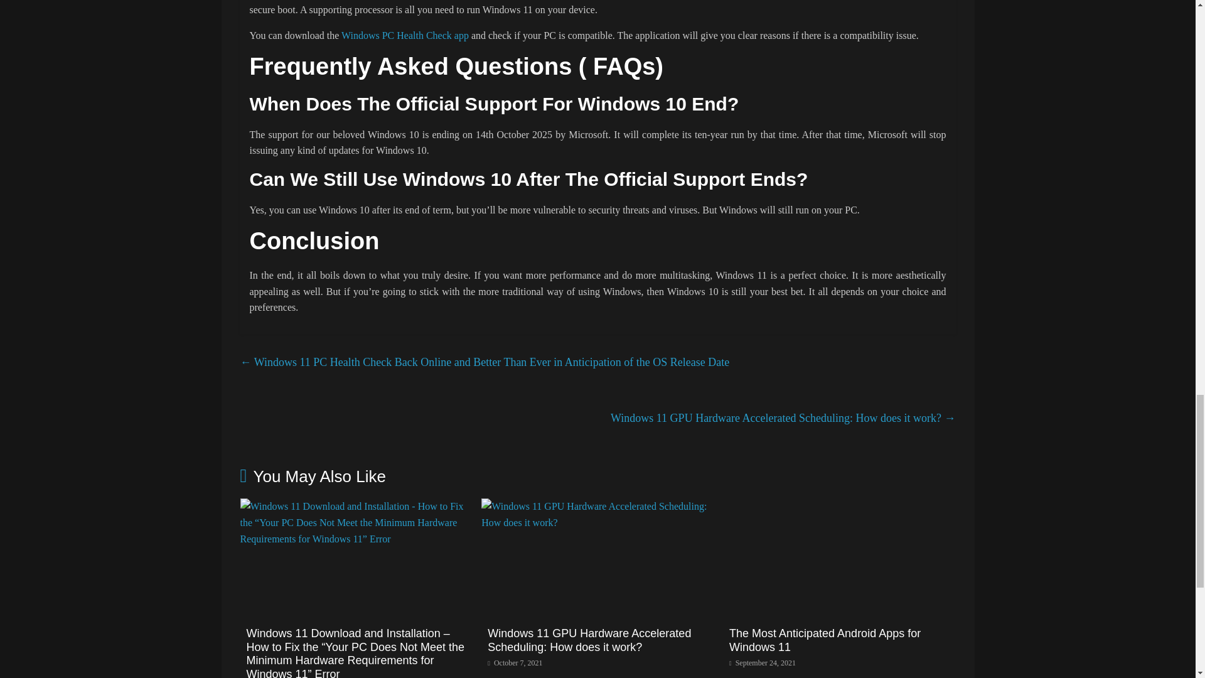  What do you see at coordinates (839, 506) in the screenshot?
I see `The Most Anticipated Android Apps for Windows 11` at bounding box center [839, 506].